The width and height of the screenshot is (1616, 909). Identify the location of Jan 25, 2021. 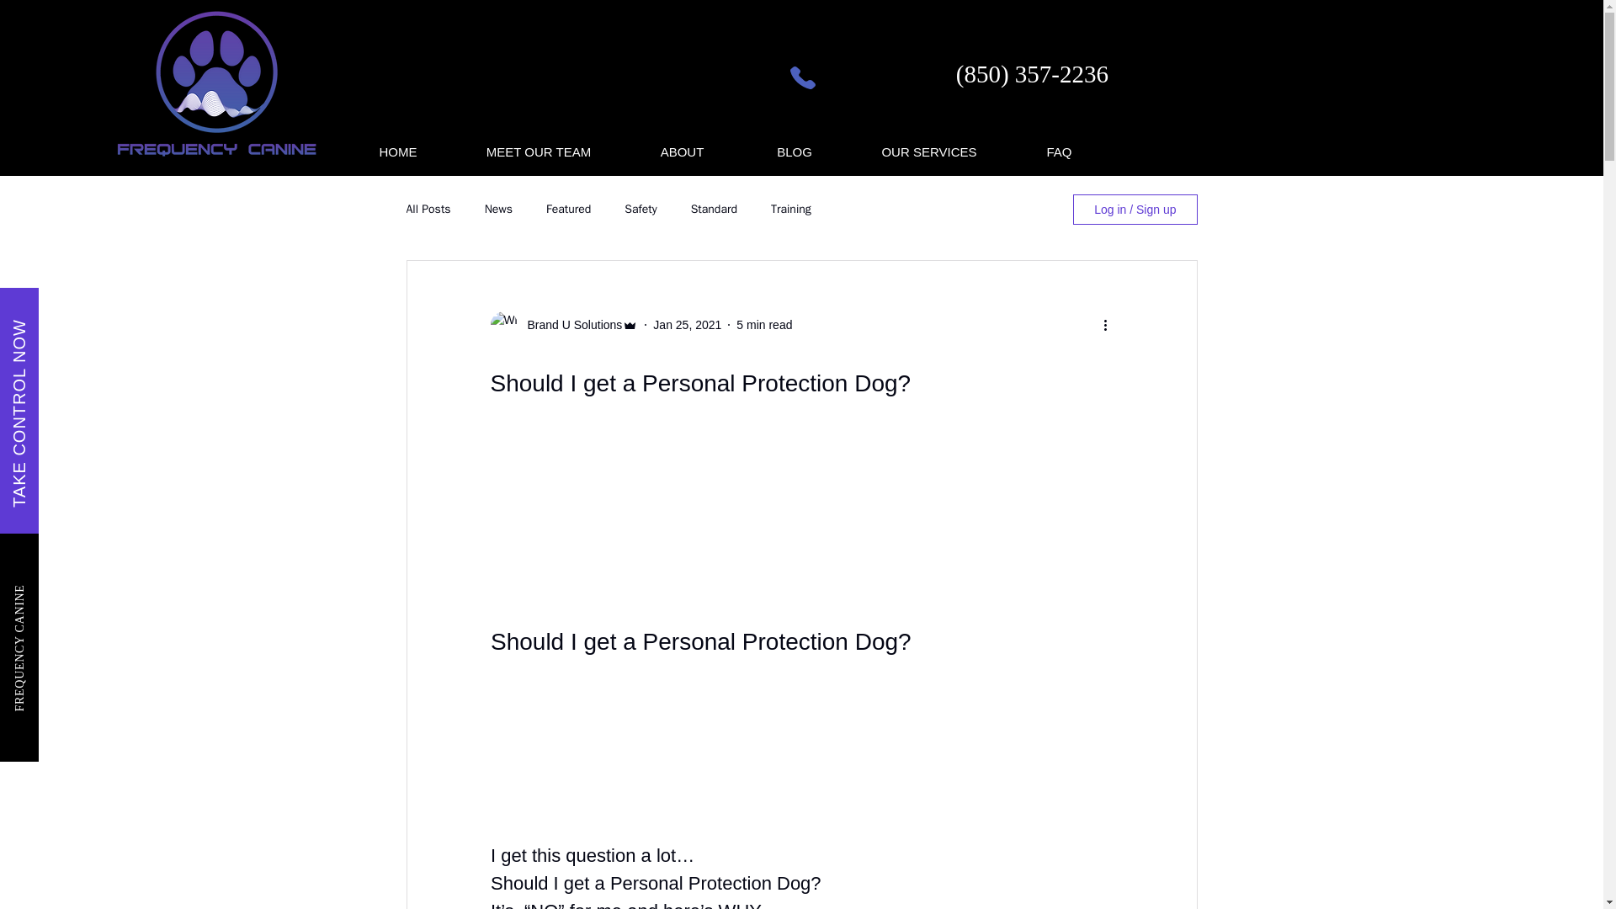
(687, 325).